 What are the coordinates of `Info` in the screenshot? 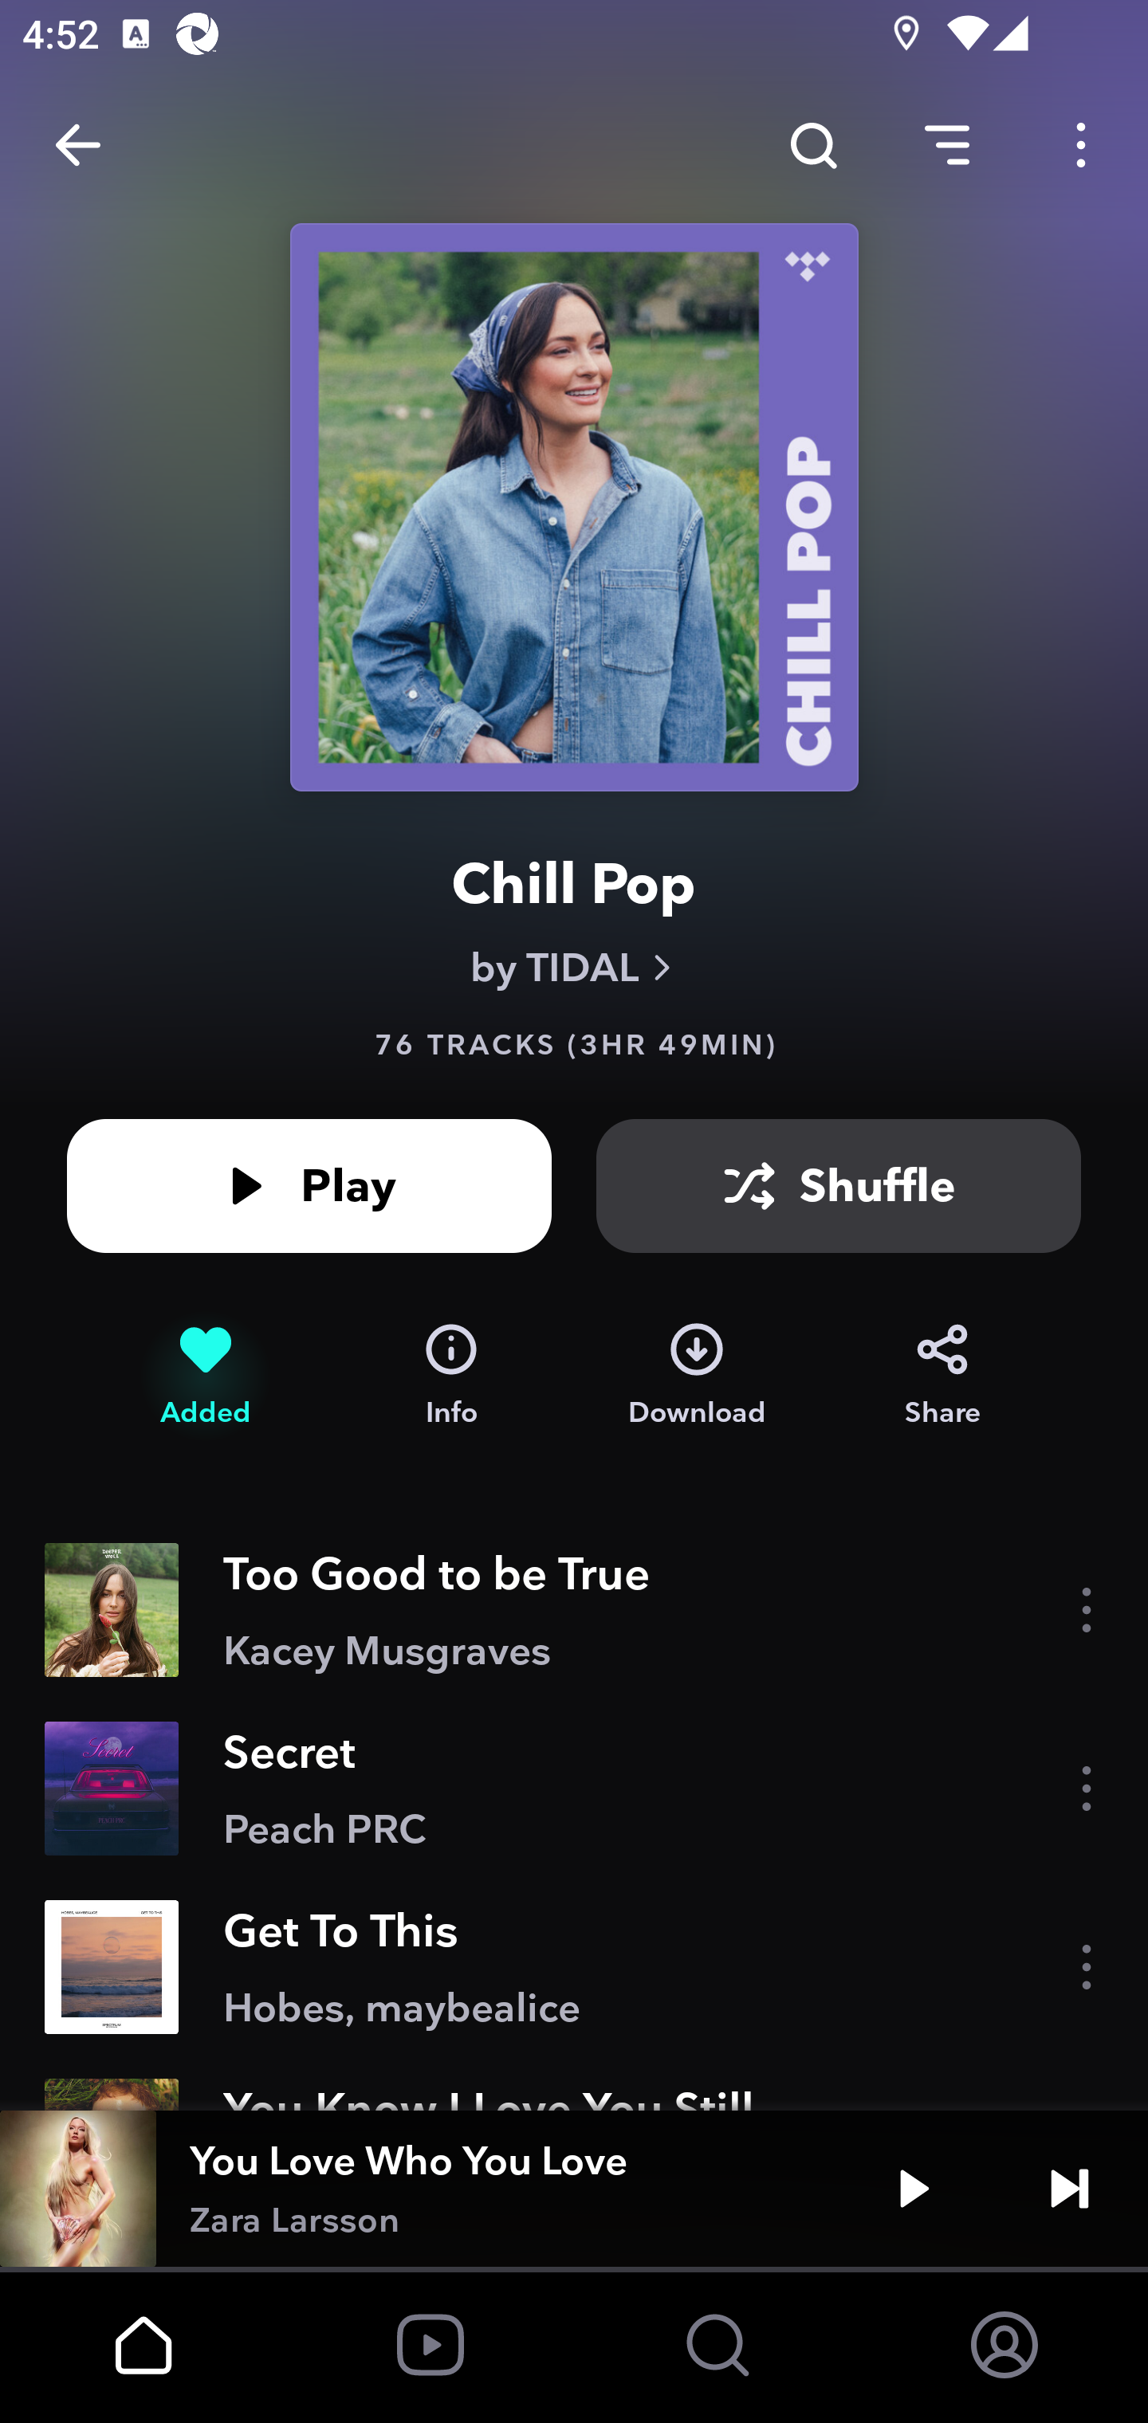 It's located at (451, 1376).